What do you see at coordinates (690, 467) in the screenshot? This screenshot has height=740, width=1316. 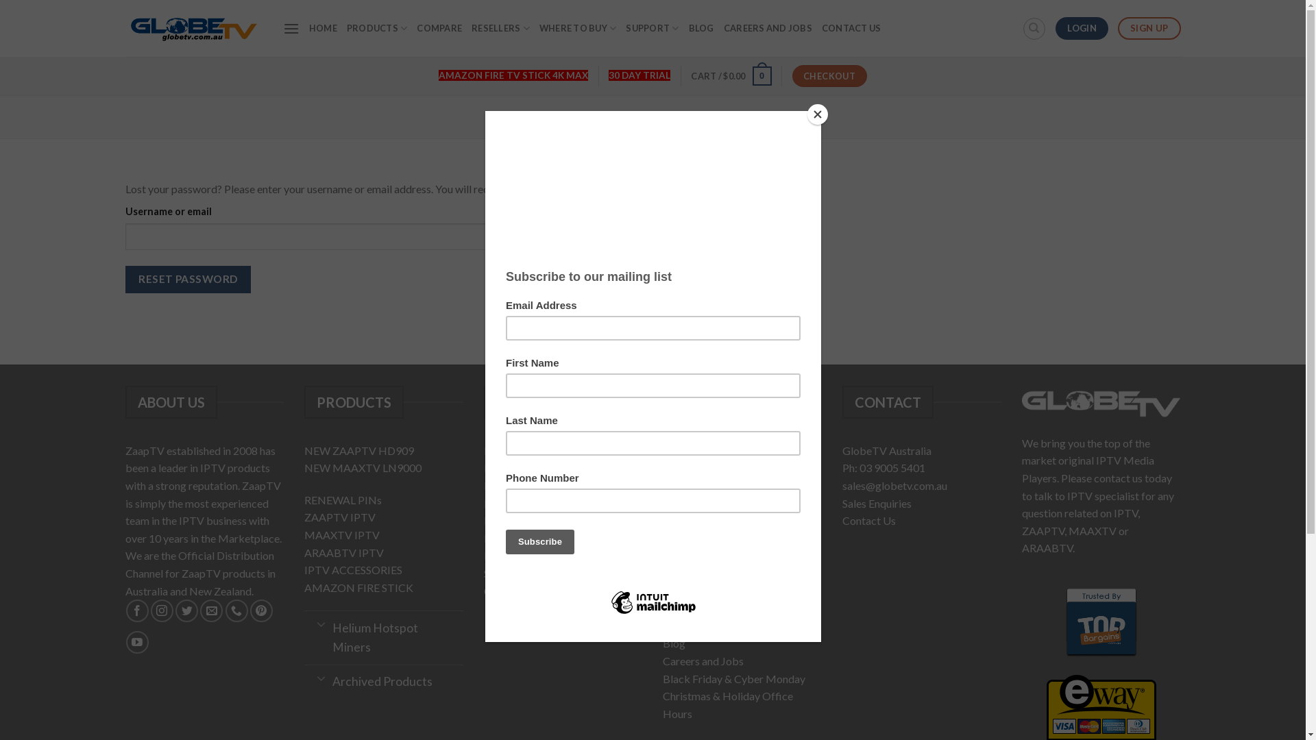 I see `Newsletter` at bounding box center [690, 467].